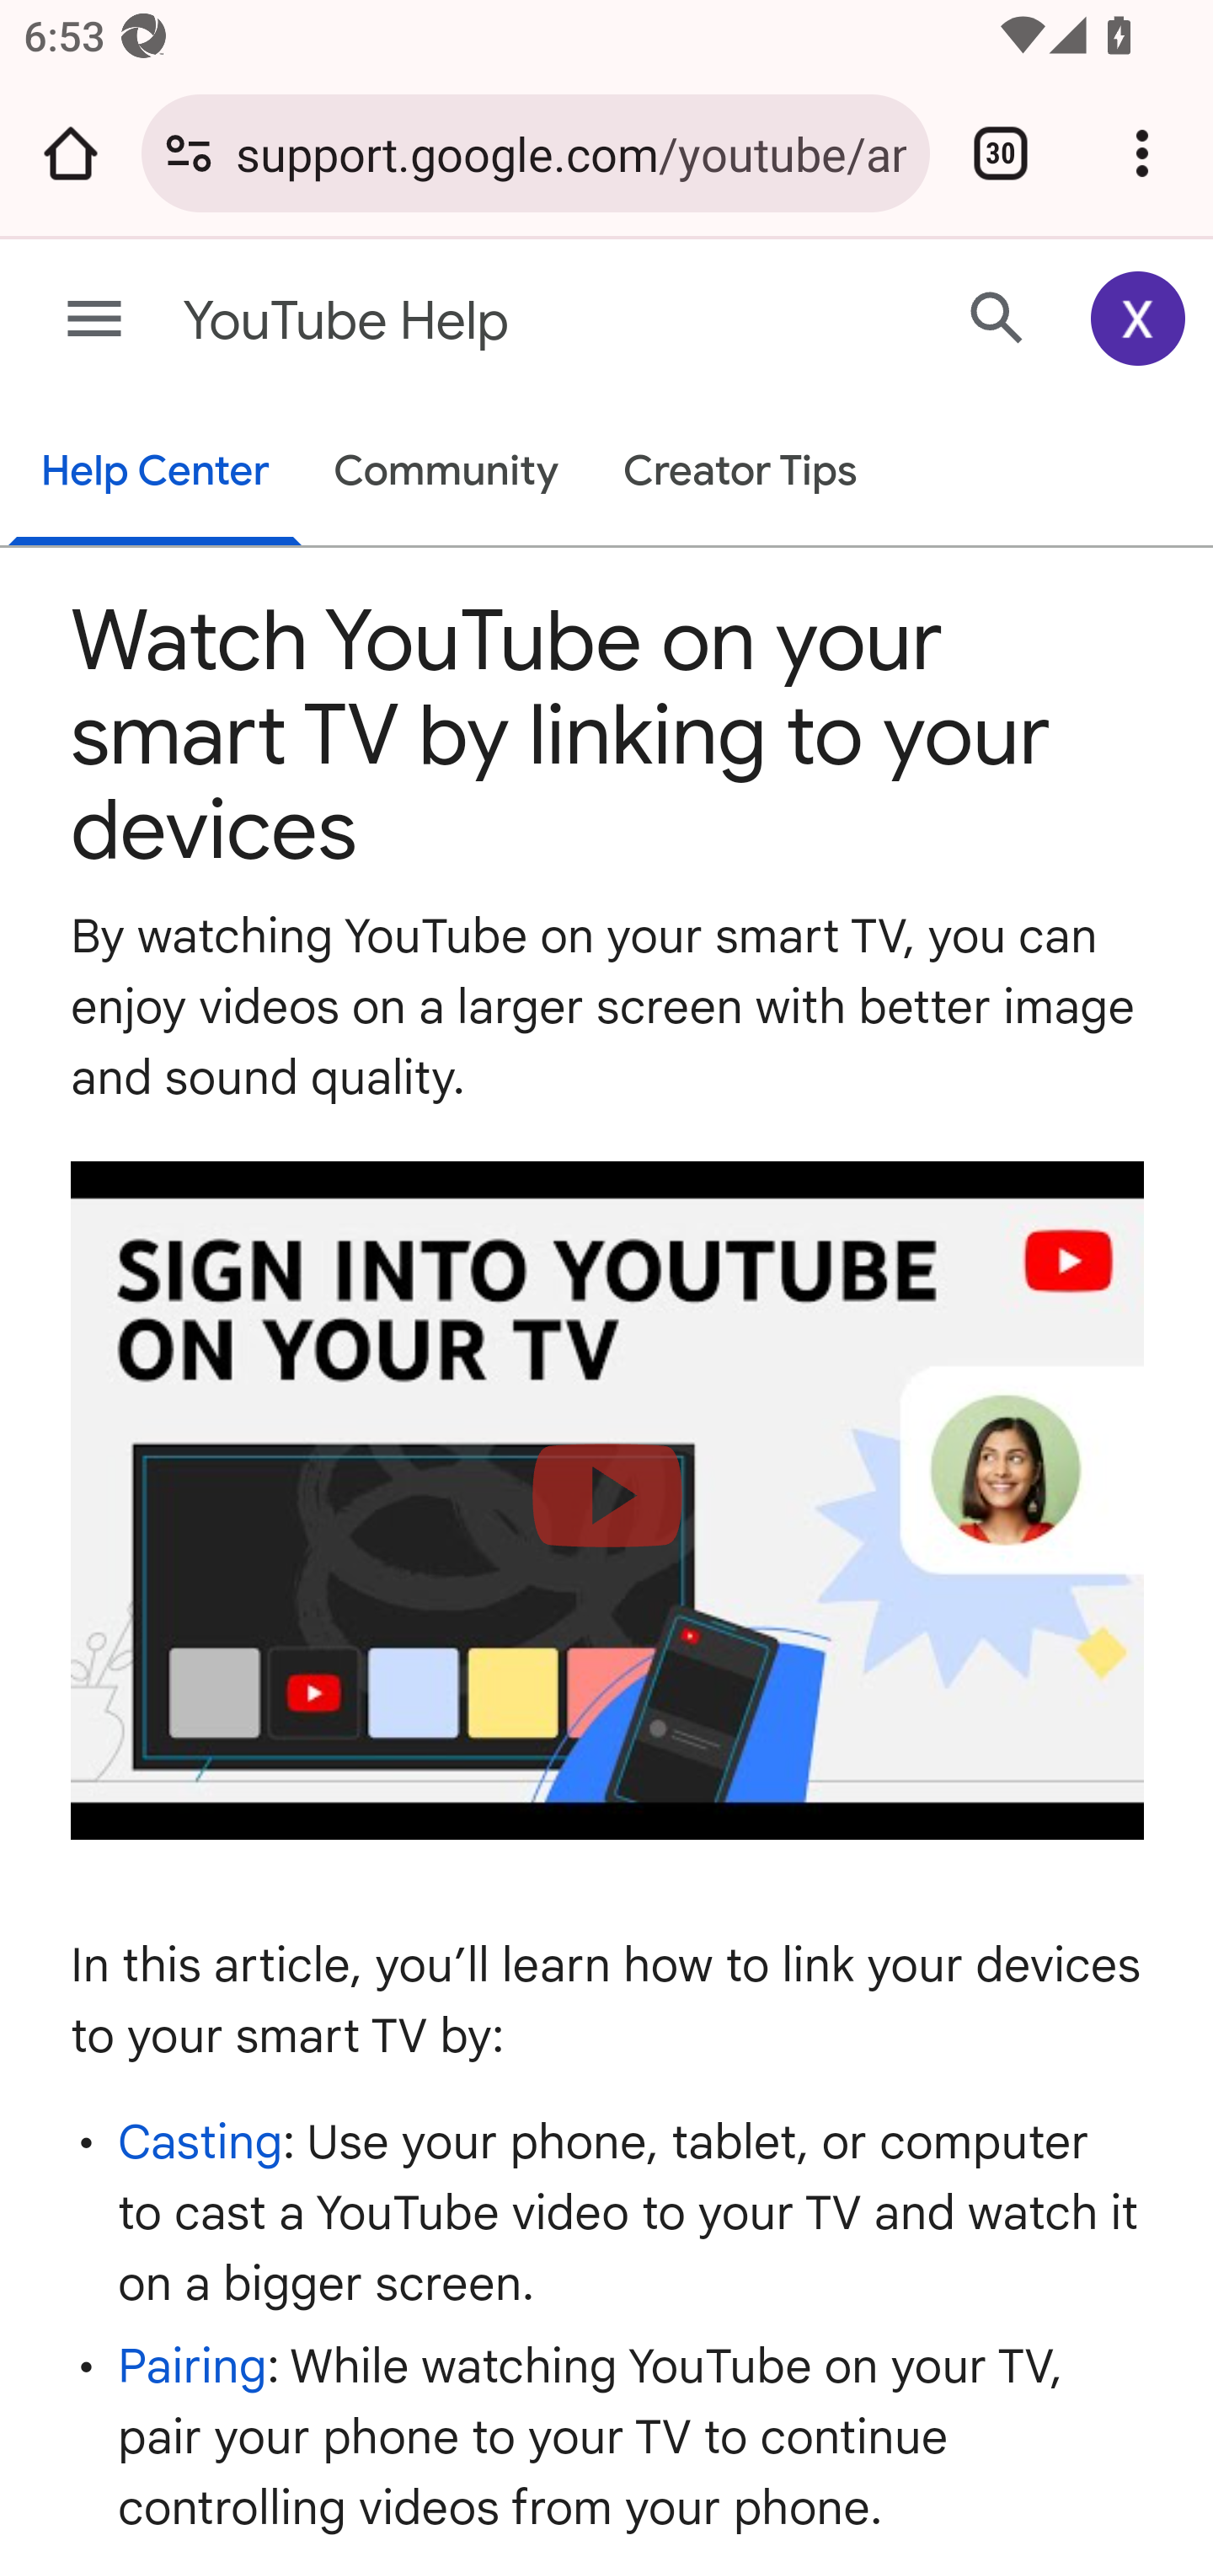 The image size is (1213, 2562). I want to click on Community, so click(446, 474).